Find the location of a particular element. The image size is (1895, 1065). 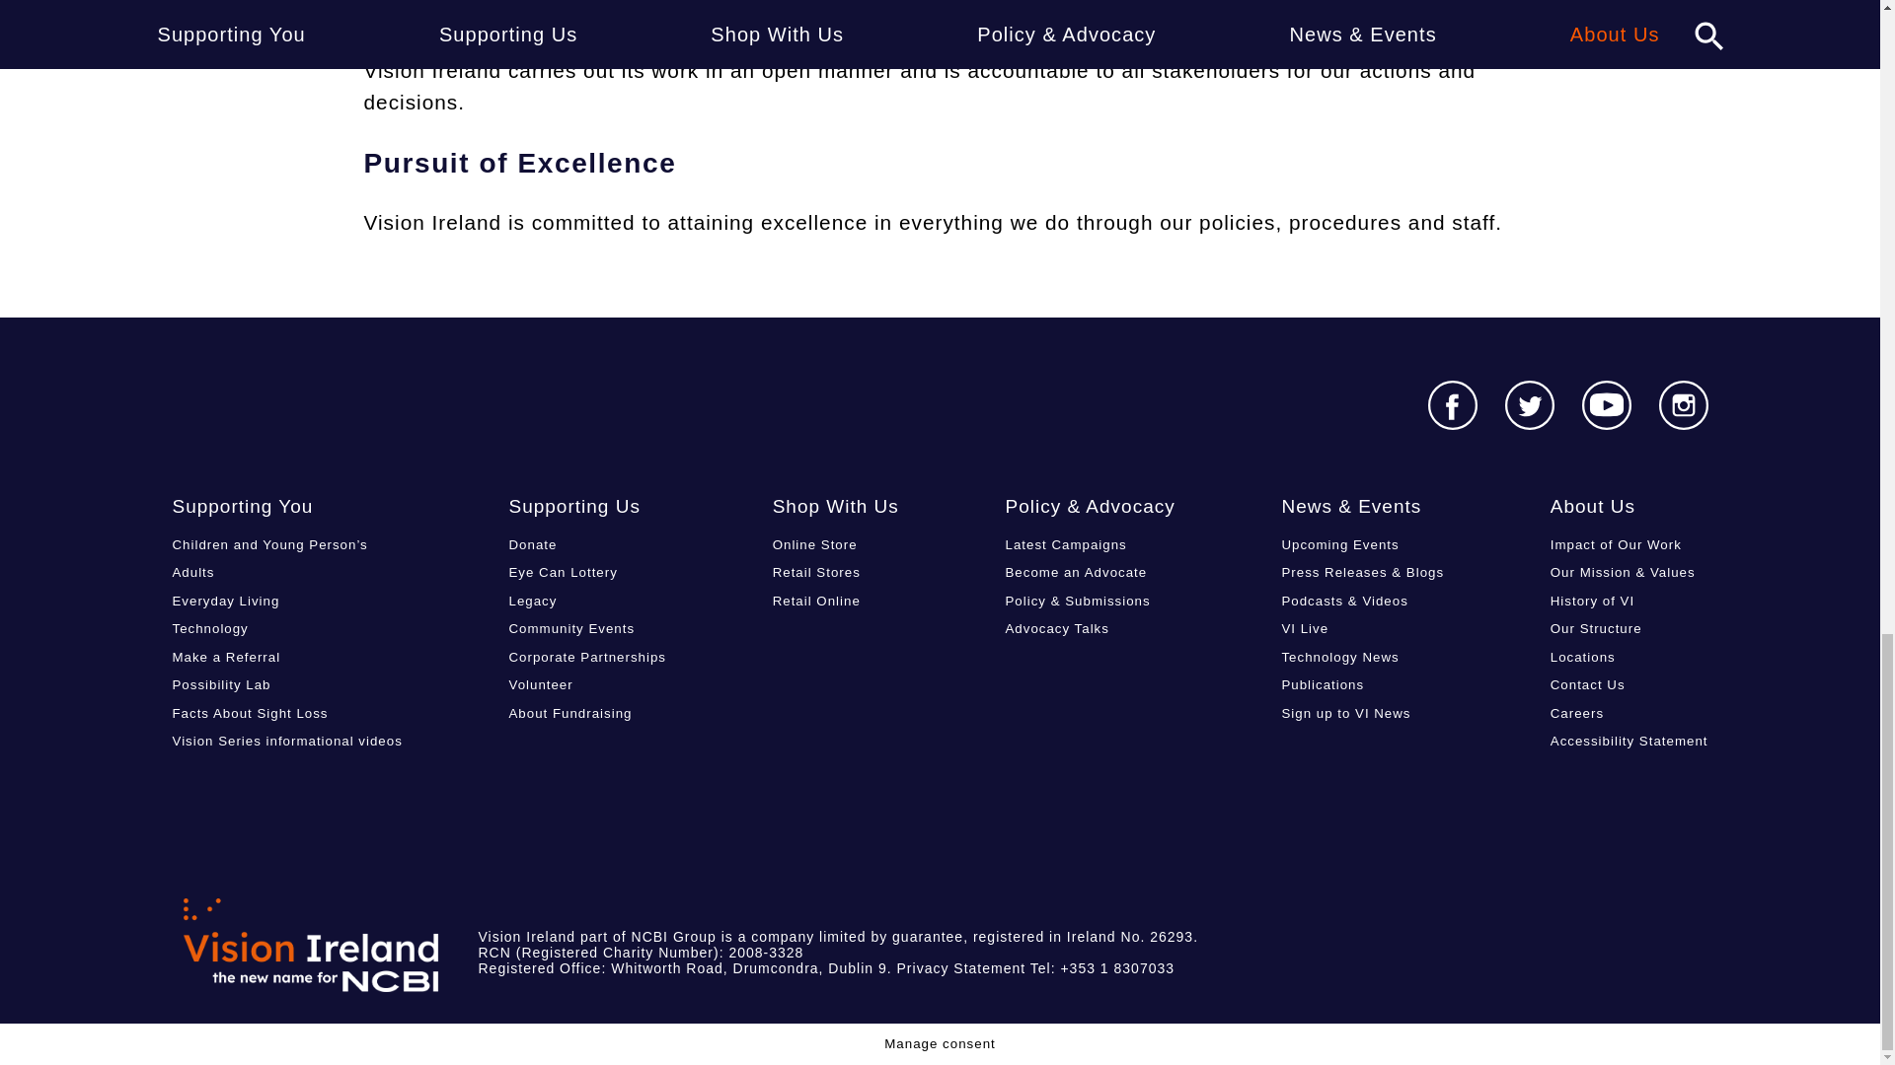

youtube icon is located at coordinates (1605, 404).